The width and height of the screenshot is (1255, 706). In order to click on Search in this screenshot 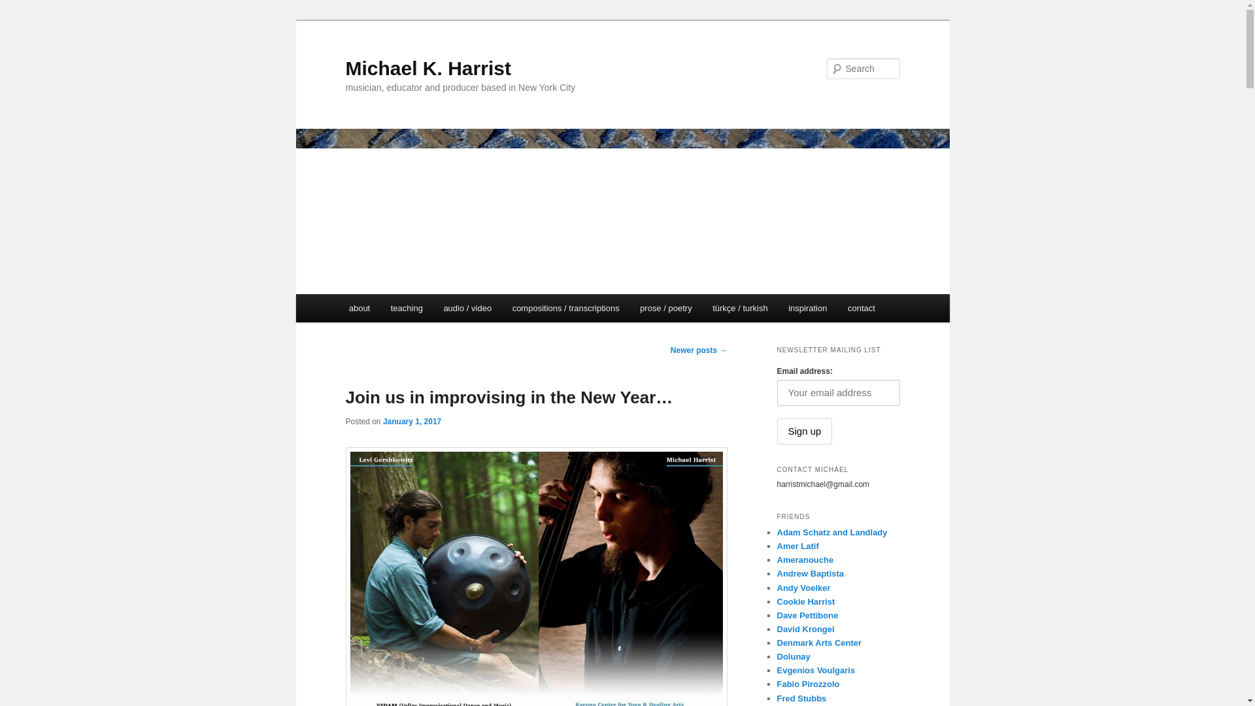, I will do `click(21, 7)`.